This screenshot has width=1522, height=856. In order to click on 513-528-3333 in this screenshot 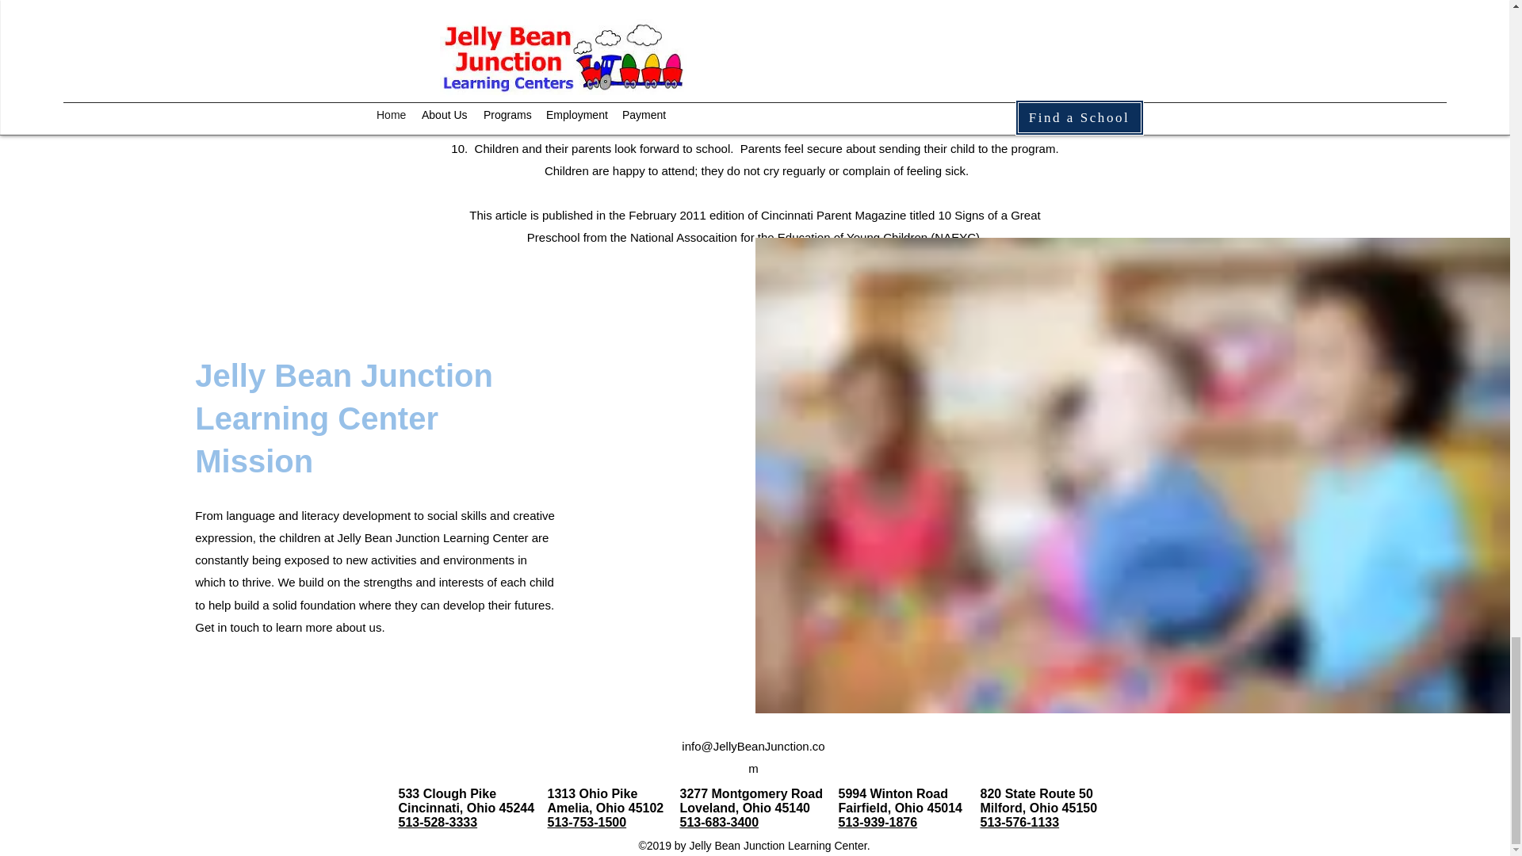, I will do `click(438, 823)`.